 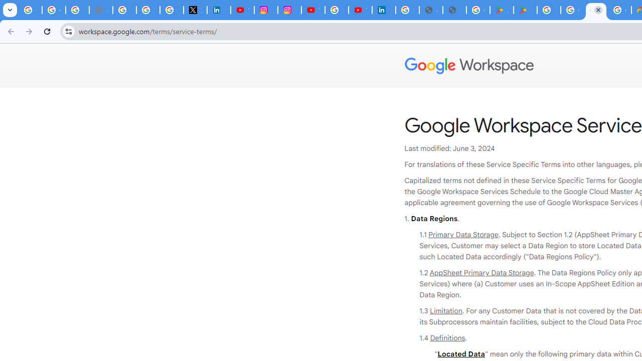 What do you see at coordinates (596, 10) in the screenshot?
I see `Google Workspace - Specific Terms` at bounding box center [596, 10].